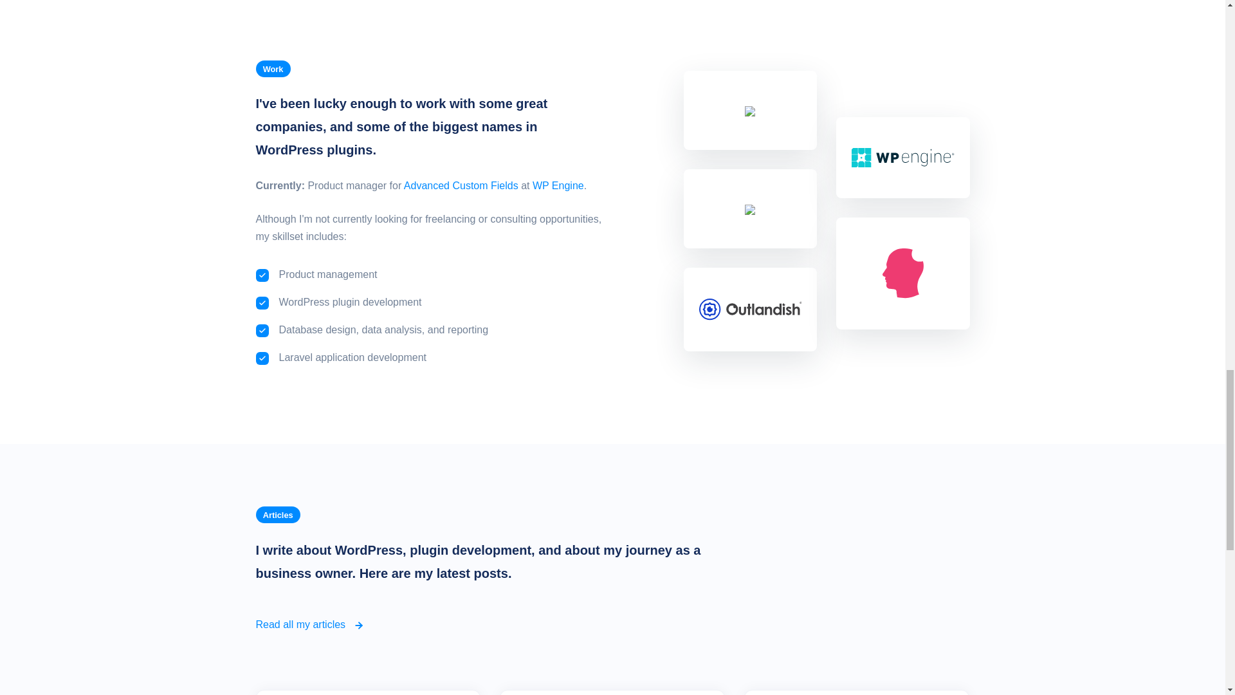 This screenshot has width=1235, height=695. Describe the element at coordinates (461, 185) in the screenshot. I see `Advanced Custom Fields` at that location.